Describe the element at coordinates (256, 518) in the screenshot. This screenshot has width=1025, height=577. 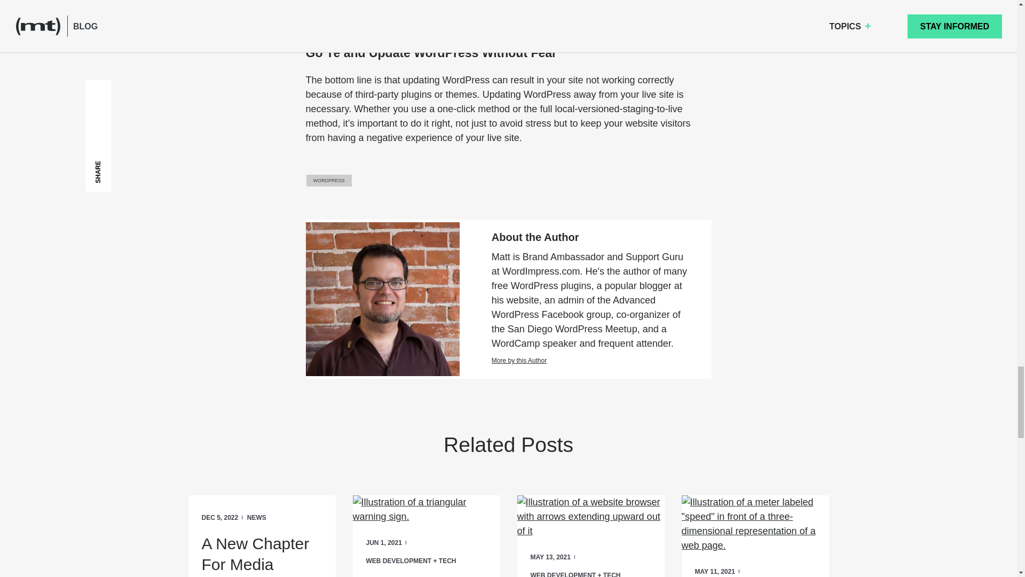
I see `NEWS` at that location.